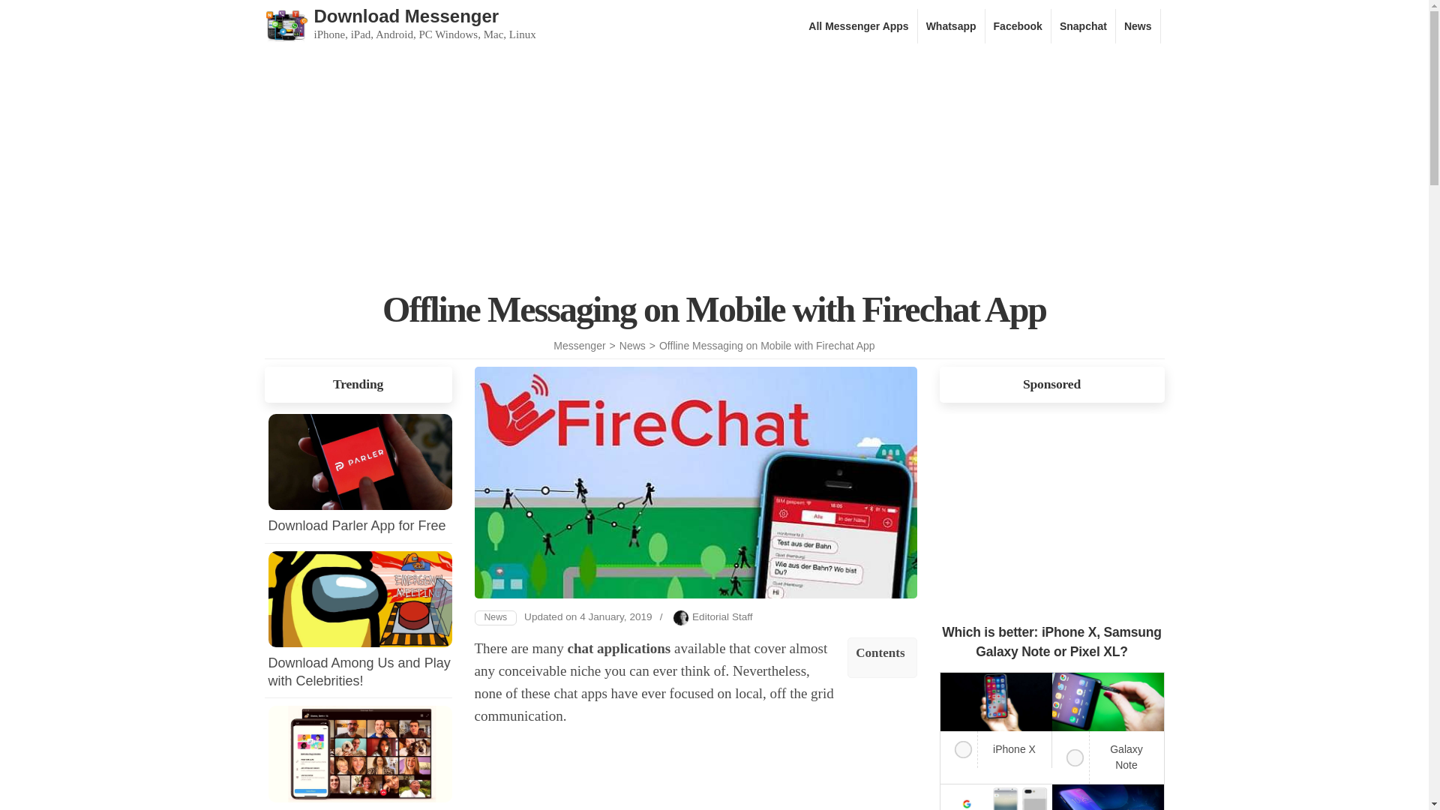 The image size is (1440, 810). Describe the element at coordinates (951, 25) in the screenshot. I see `Whatsapp` at that location.